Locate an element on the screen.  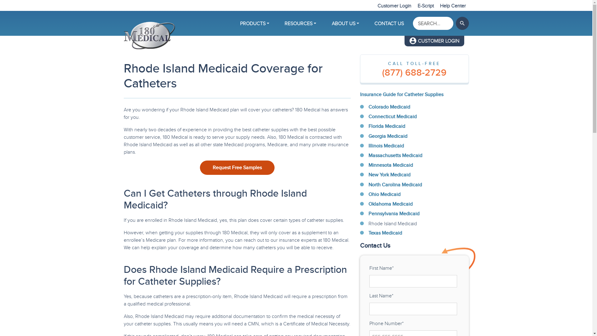
search is located at coordinates (462, 23).